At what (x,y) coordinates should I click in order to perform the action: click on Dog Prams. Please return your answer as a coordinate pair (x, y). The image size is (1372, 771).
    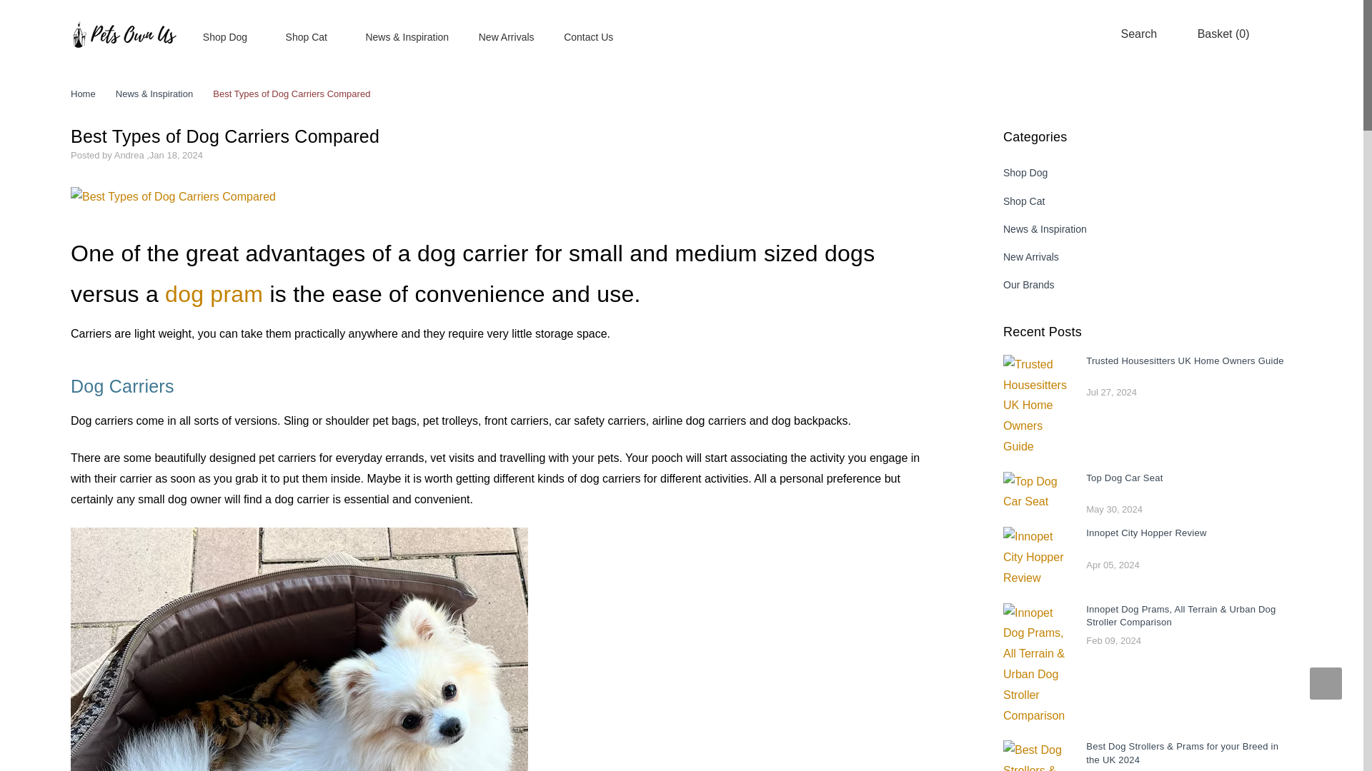
    Looking at the image, I should click on (214, 294).